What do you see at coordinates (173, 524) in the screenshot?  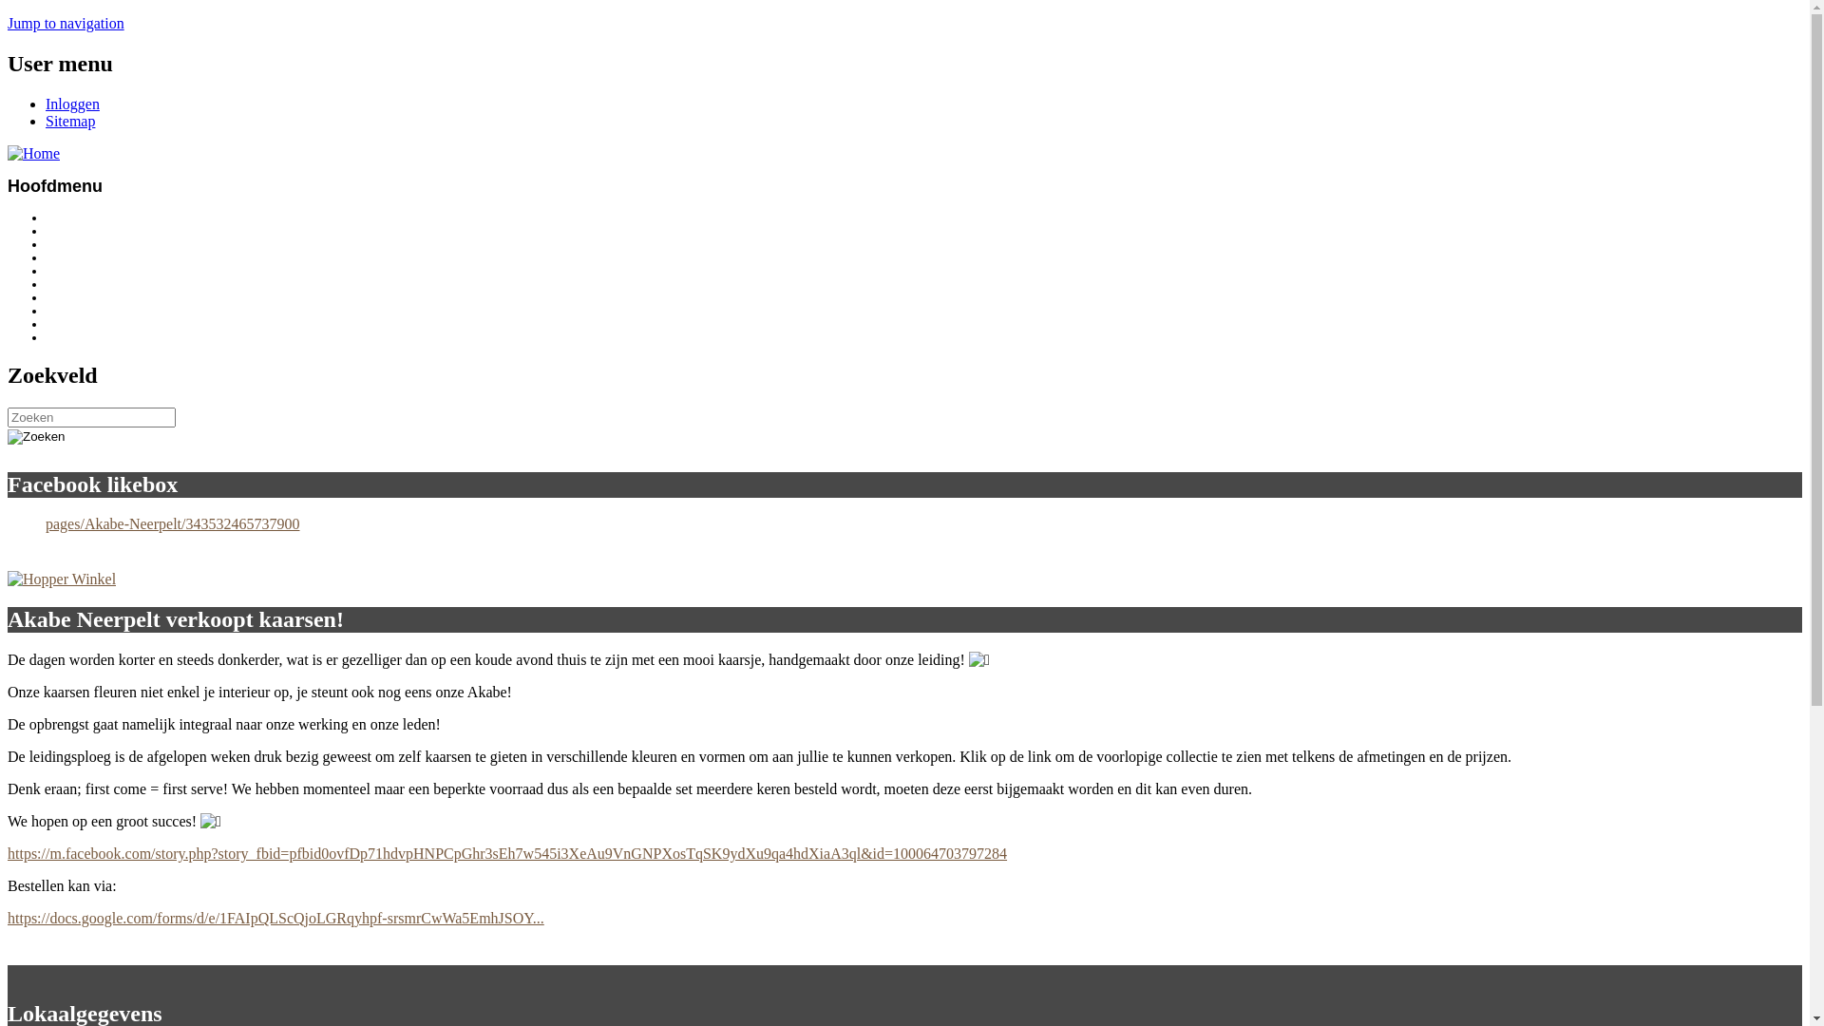 I see `pages/Akabe-Neerpelt/343532465737900` at bounding box center [173, 524].